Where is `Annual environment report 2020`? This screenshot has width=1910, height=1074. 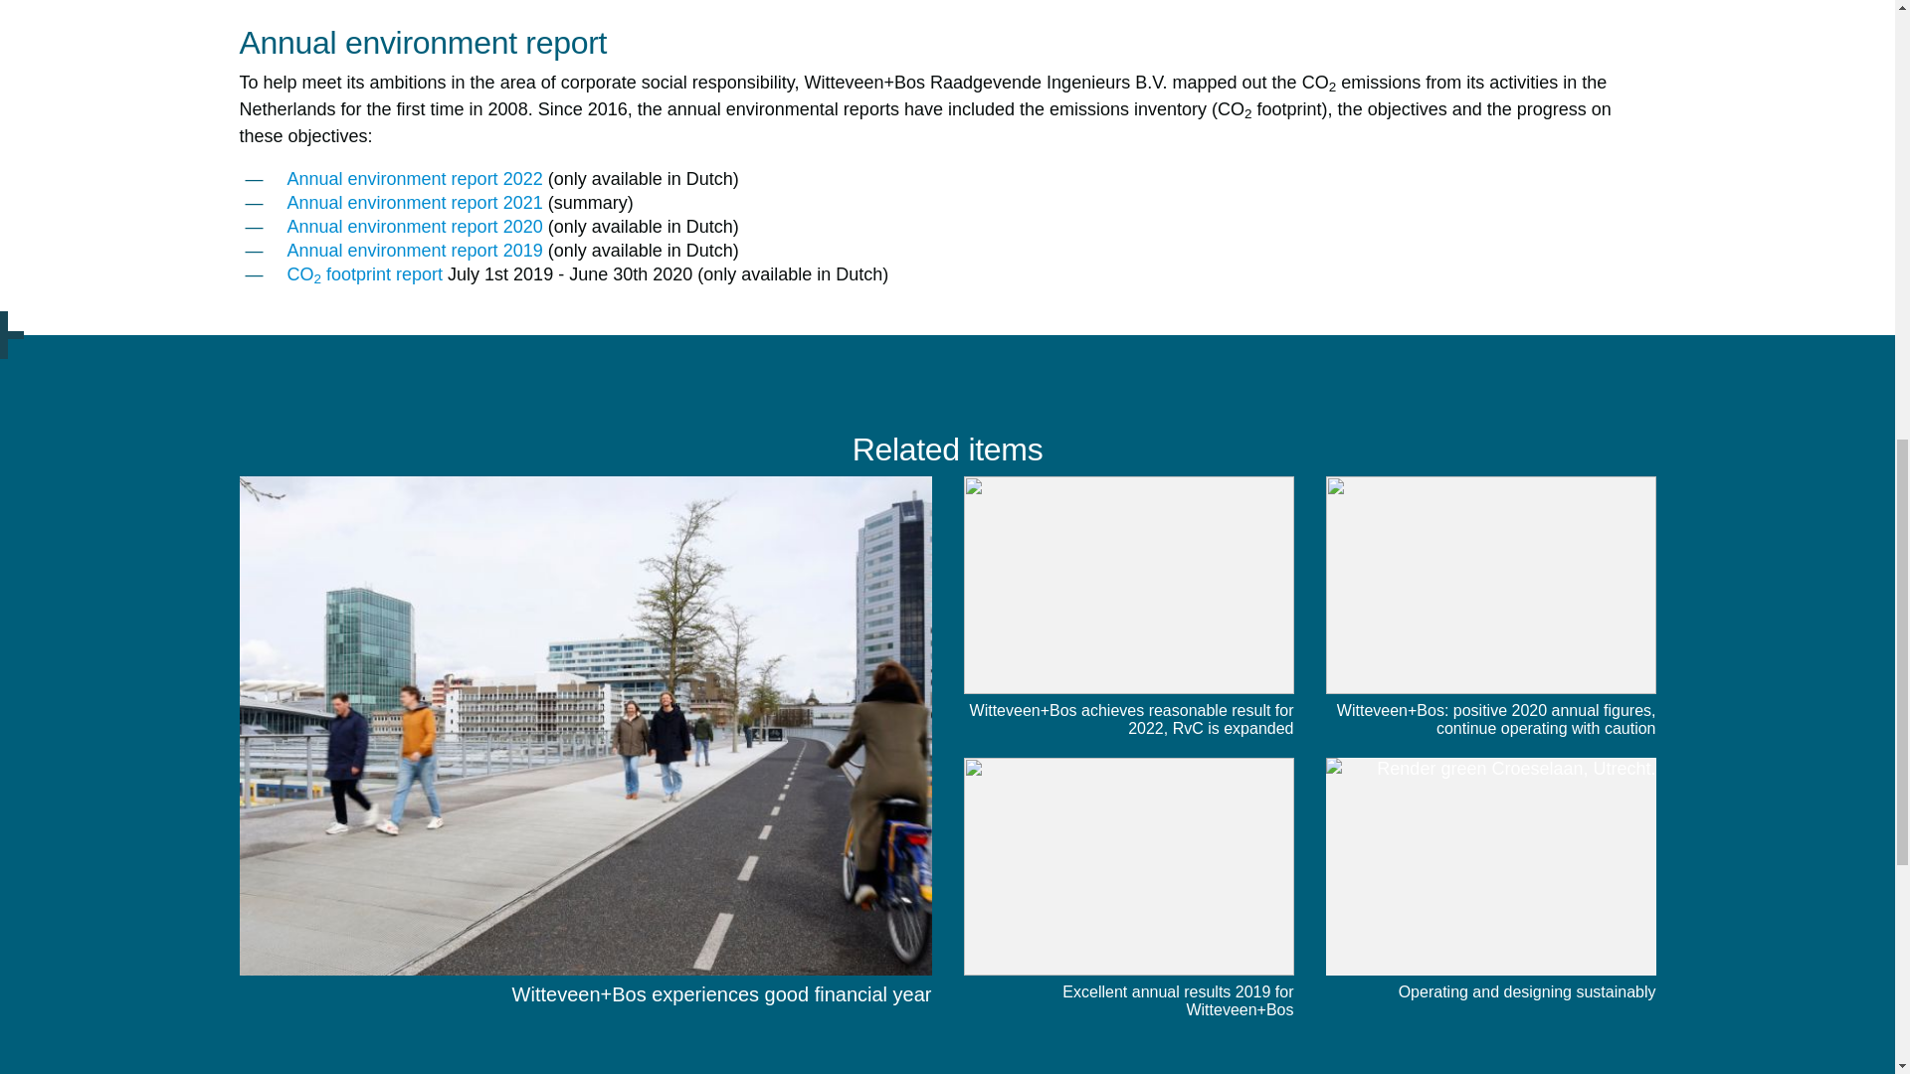 Annual environment report 2020 is located at coordinates (414, 227).